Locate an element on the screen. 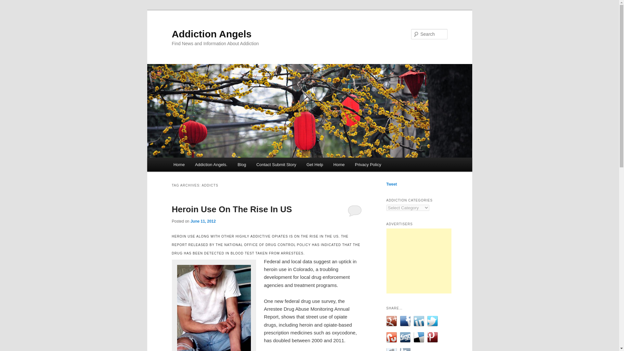 This screenshot has width=624, height=351. Home is located at coordinates (179, 164).